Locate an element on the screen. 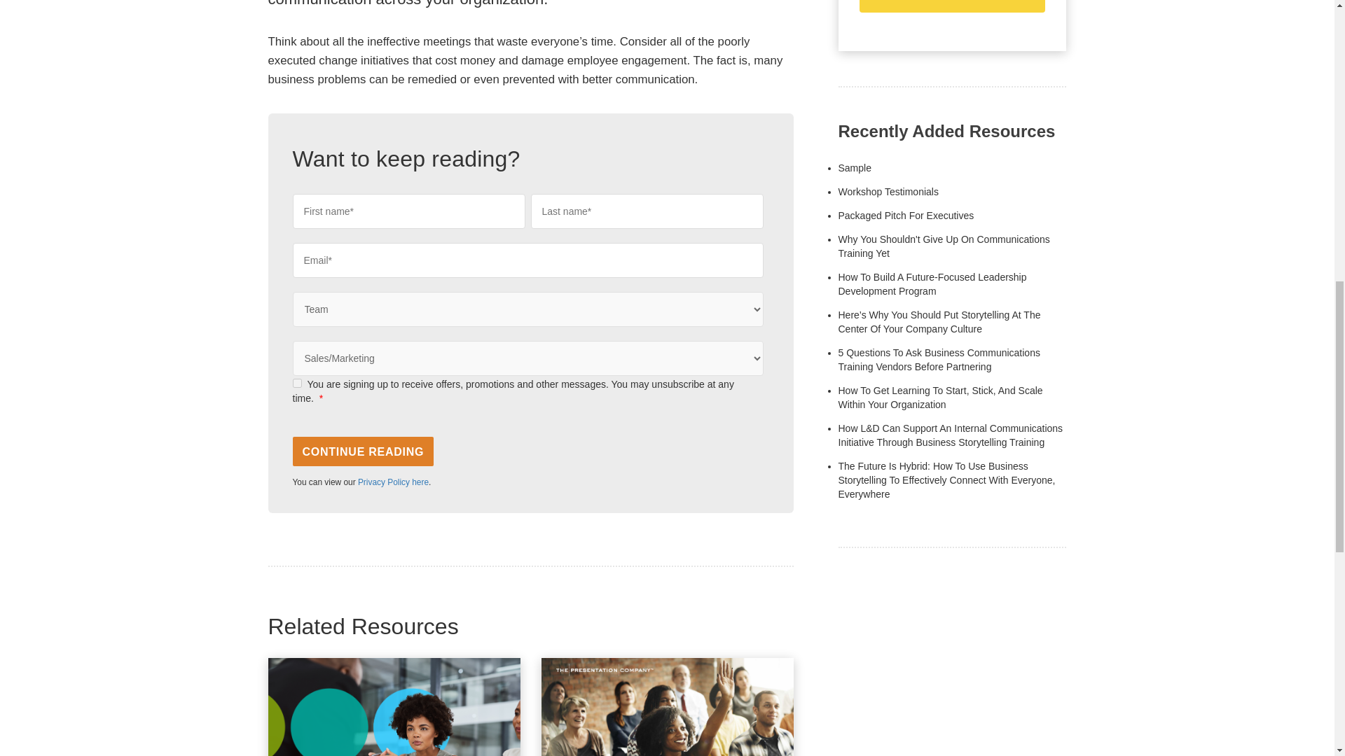 Image resolution: width=1345 pixels, height=756 pixels. Look Workshop Testimonials is located at coordinates (888, 191).